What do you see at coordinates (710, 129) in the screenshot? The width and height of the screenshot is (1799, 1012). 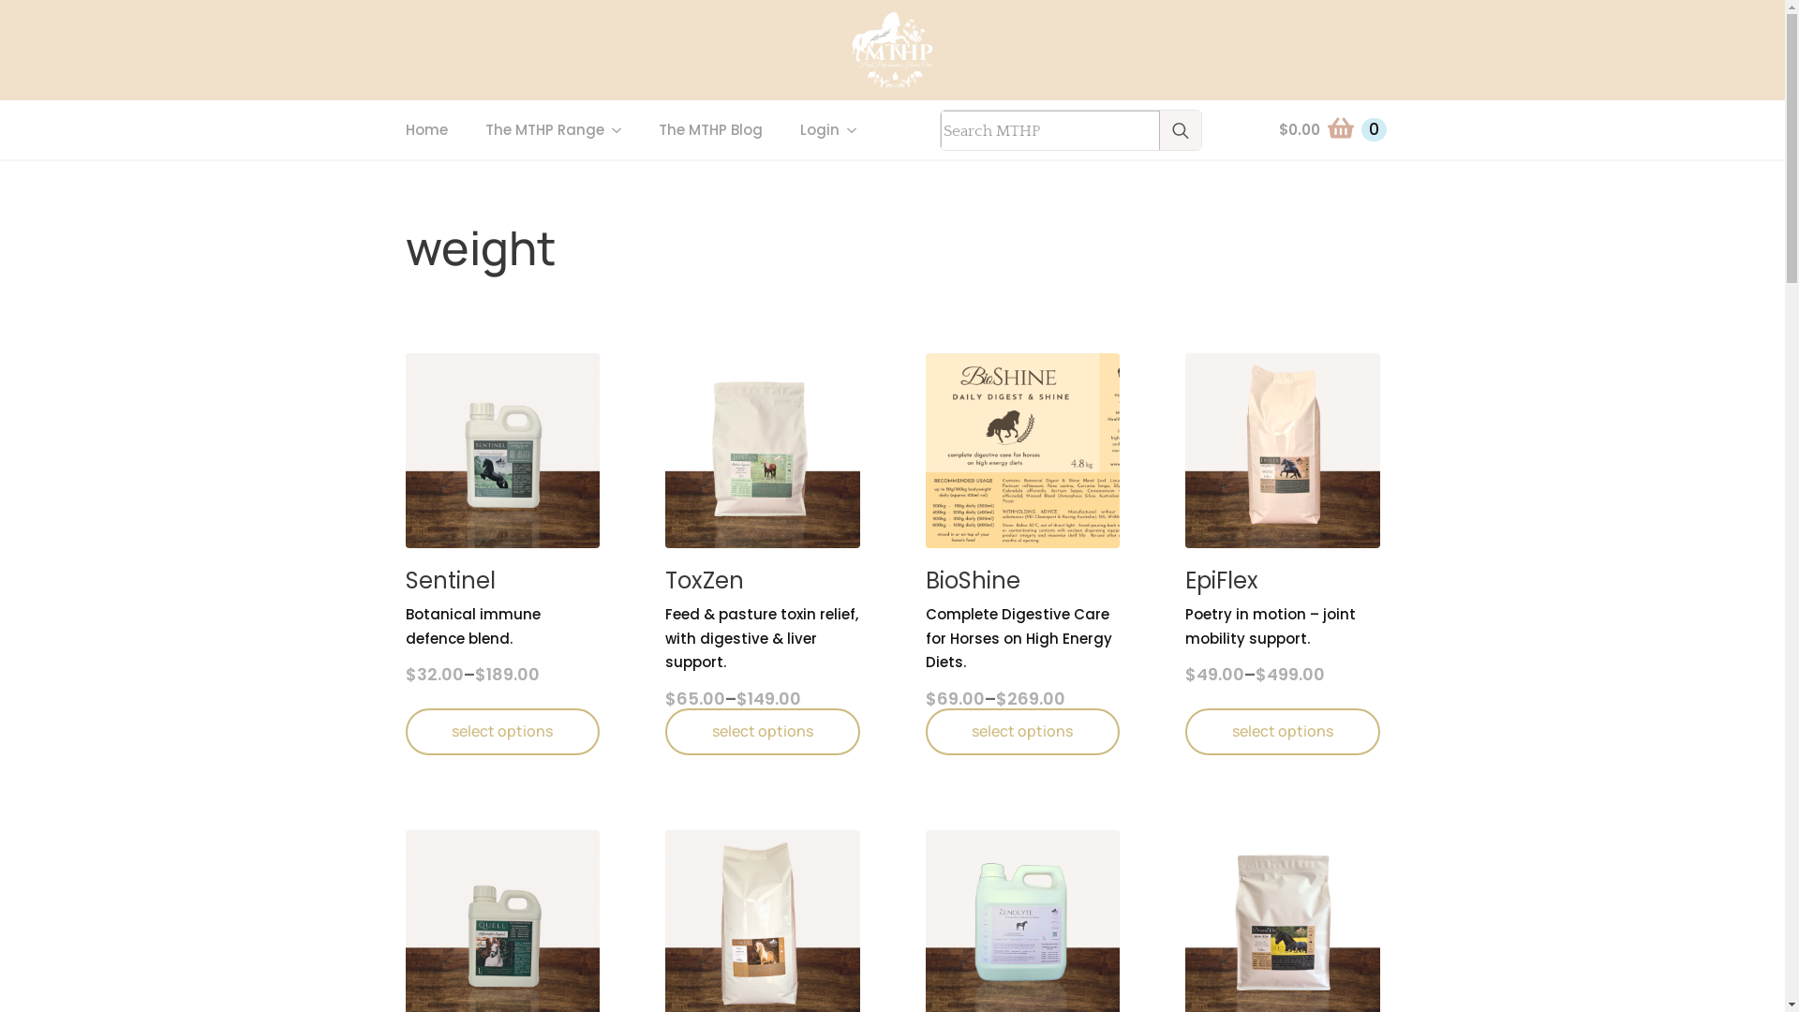 I see `The MTHP Blog` at bounding box center [710, 129].